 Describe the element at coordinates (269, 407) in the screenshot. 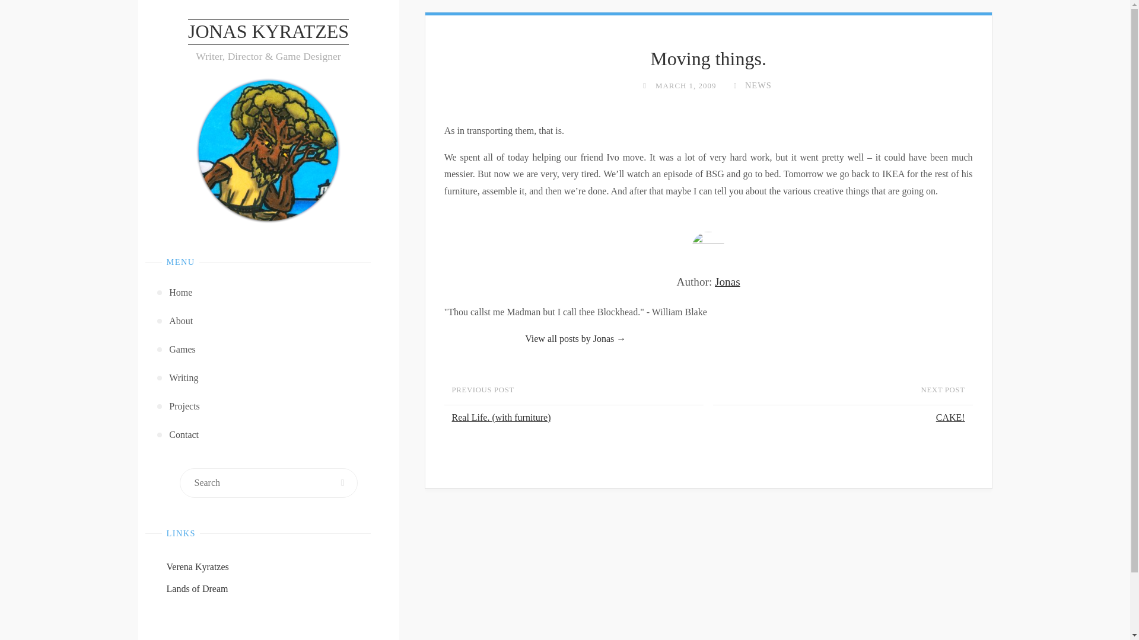

I see `Projects` at that location.